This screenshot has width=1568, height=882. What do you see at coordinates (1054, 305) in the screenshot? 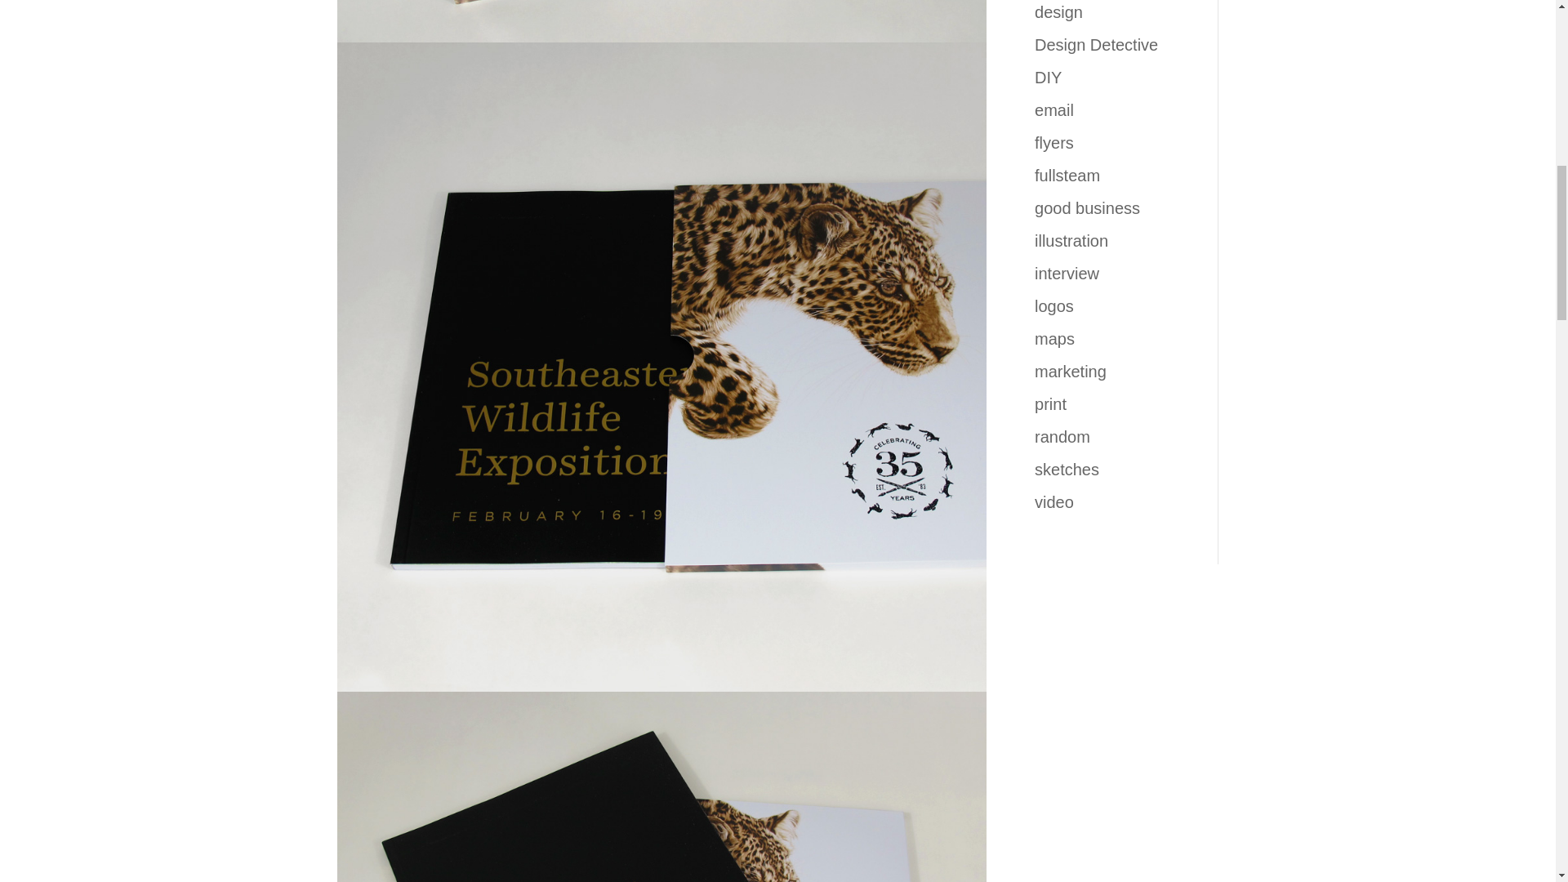
I see `logos` at bounding box center [1054, 305].